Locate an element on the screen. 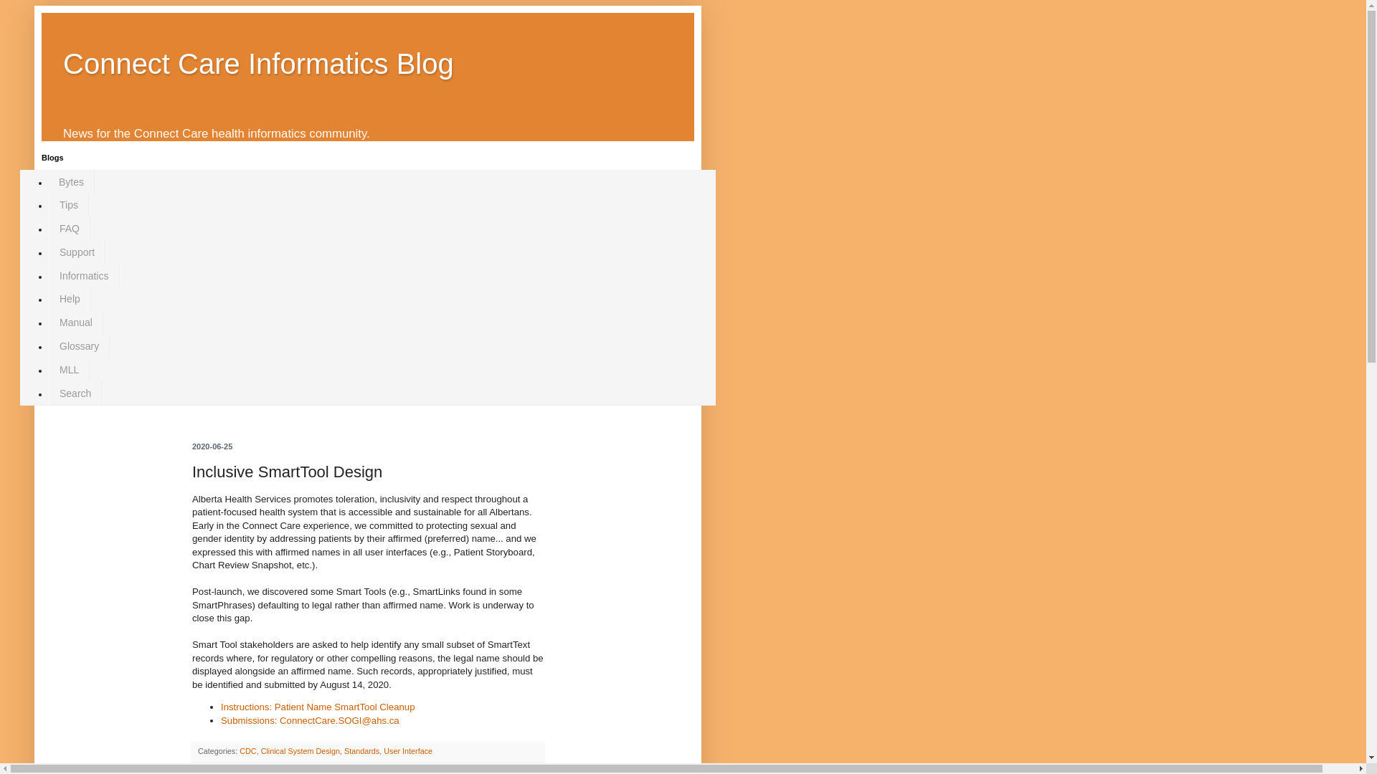 The height and width of the screenshot is (774, 1377). Help is located at coordinates (69, 299).